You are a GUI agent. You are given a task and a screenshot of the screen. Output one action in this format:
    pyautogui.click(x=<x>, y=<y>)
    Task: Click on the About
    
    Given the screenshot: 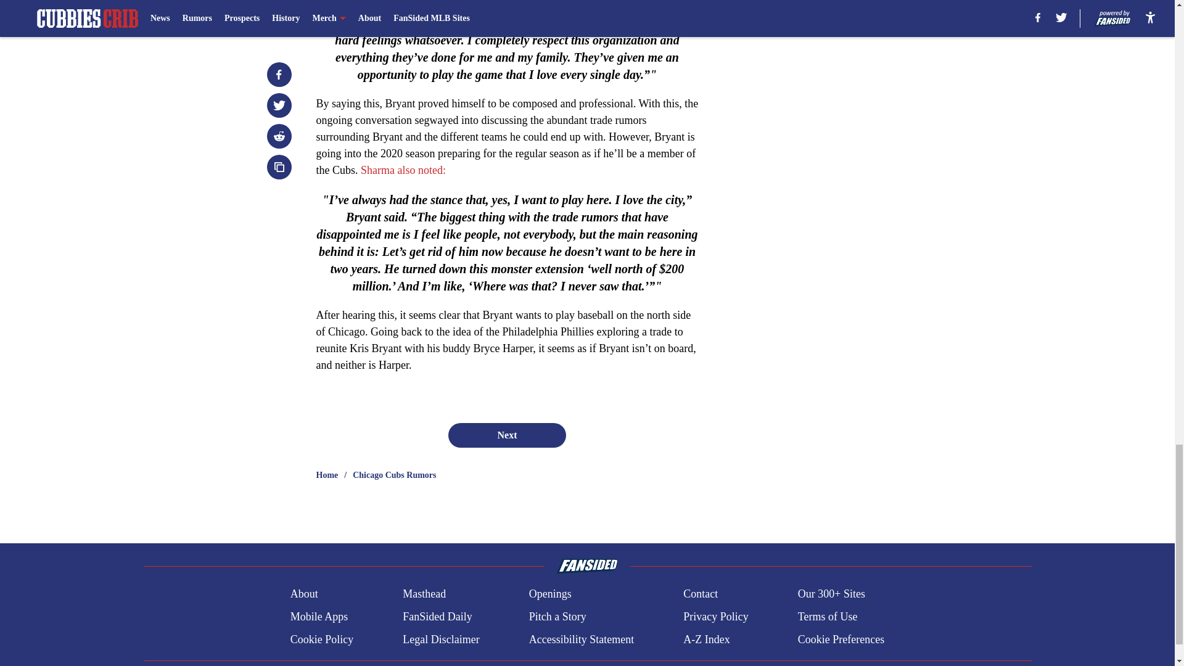 What is the action you would take?
    pyautogui.click(x=304, y=594)
    